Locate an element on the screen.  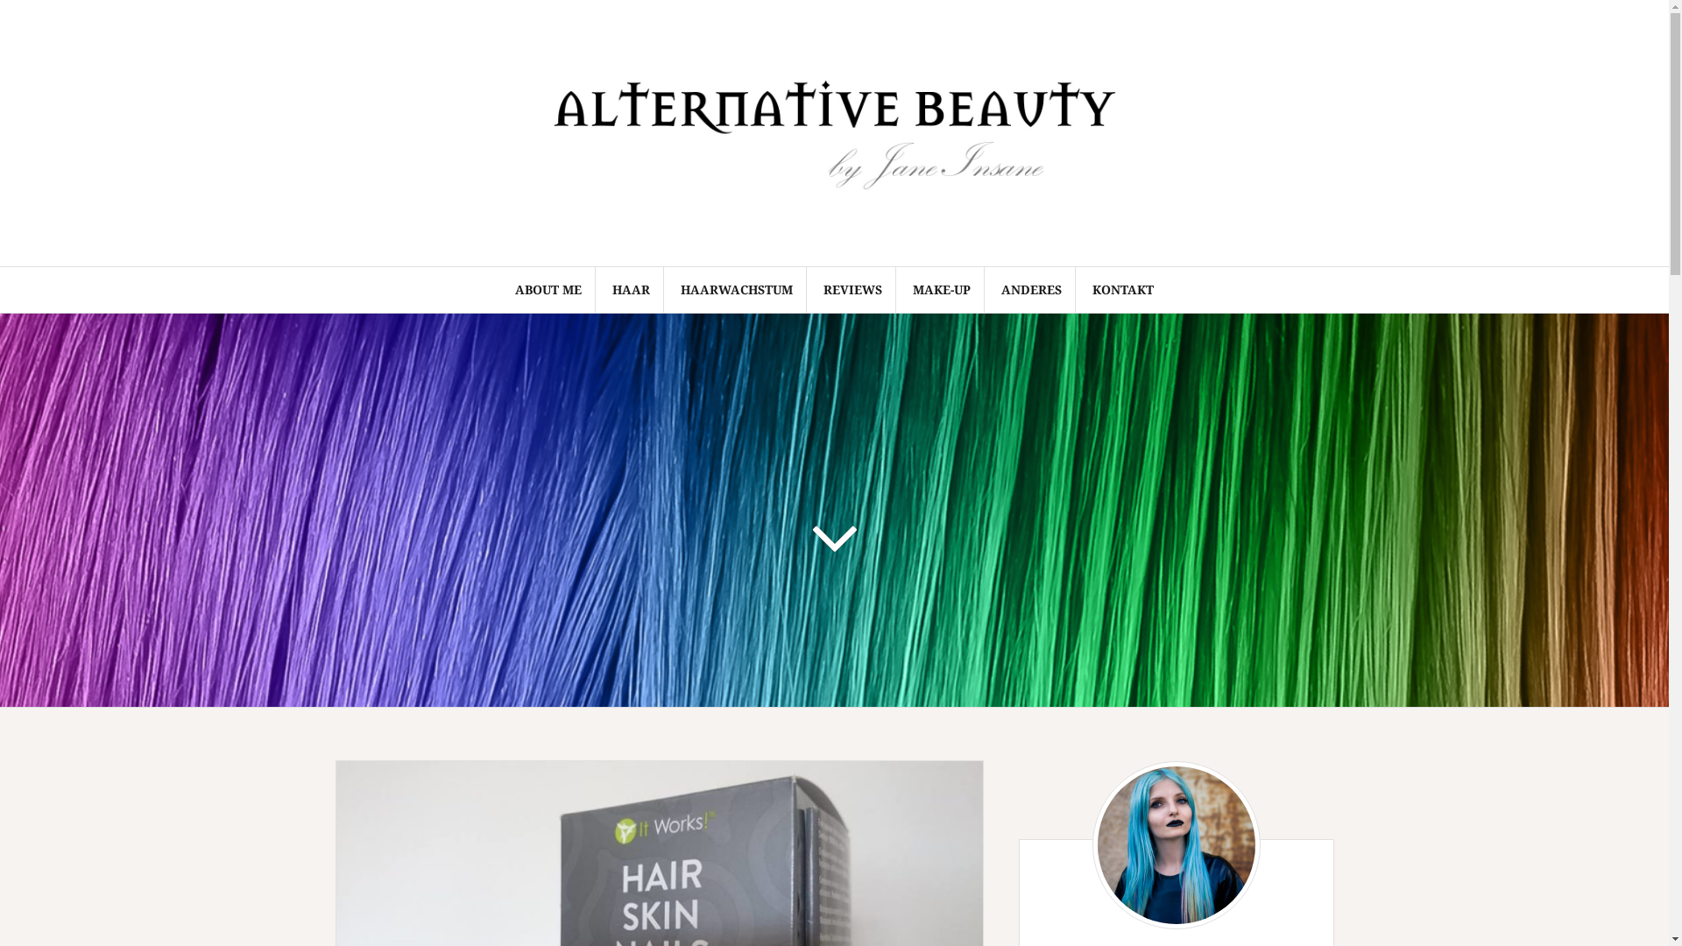
REVIEWS is located at coordinates (853, 290).